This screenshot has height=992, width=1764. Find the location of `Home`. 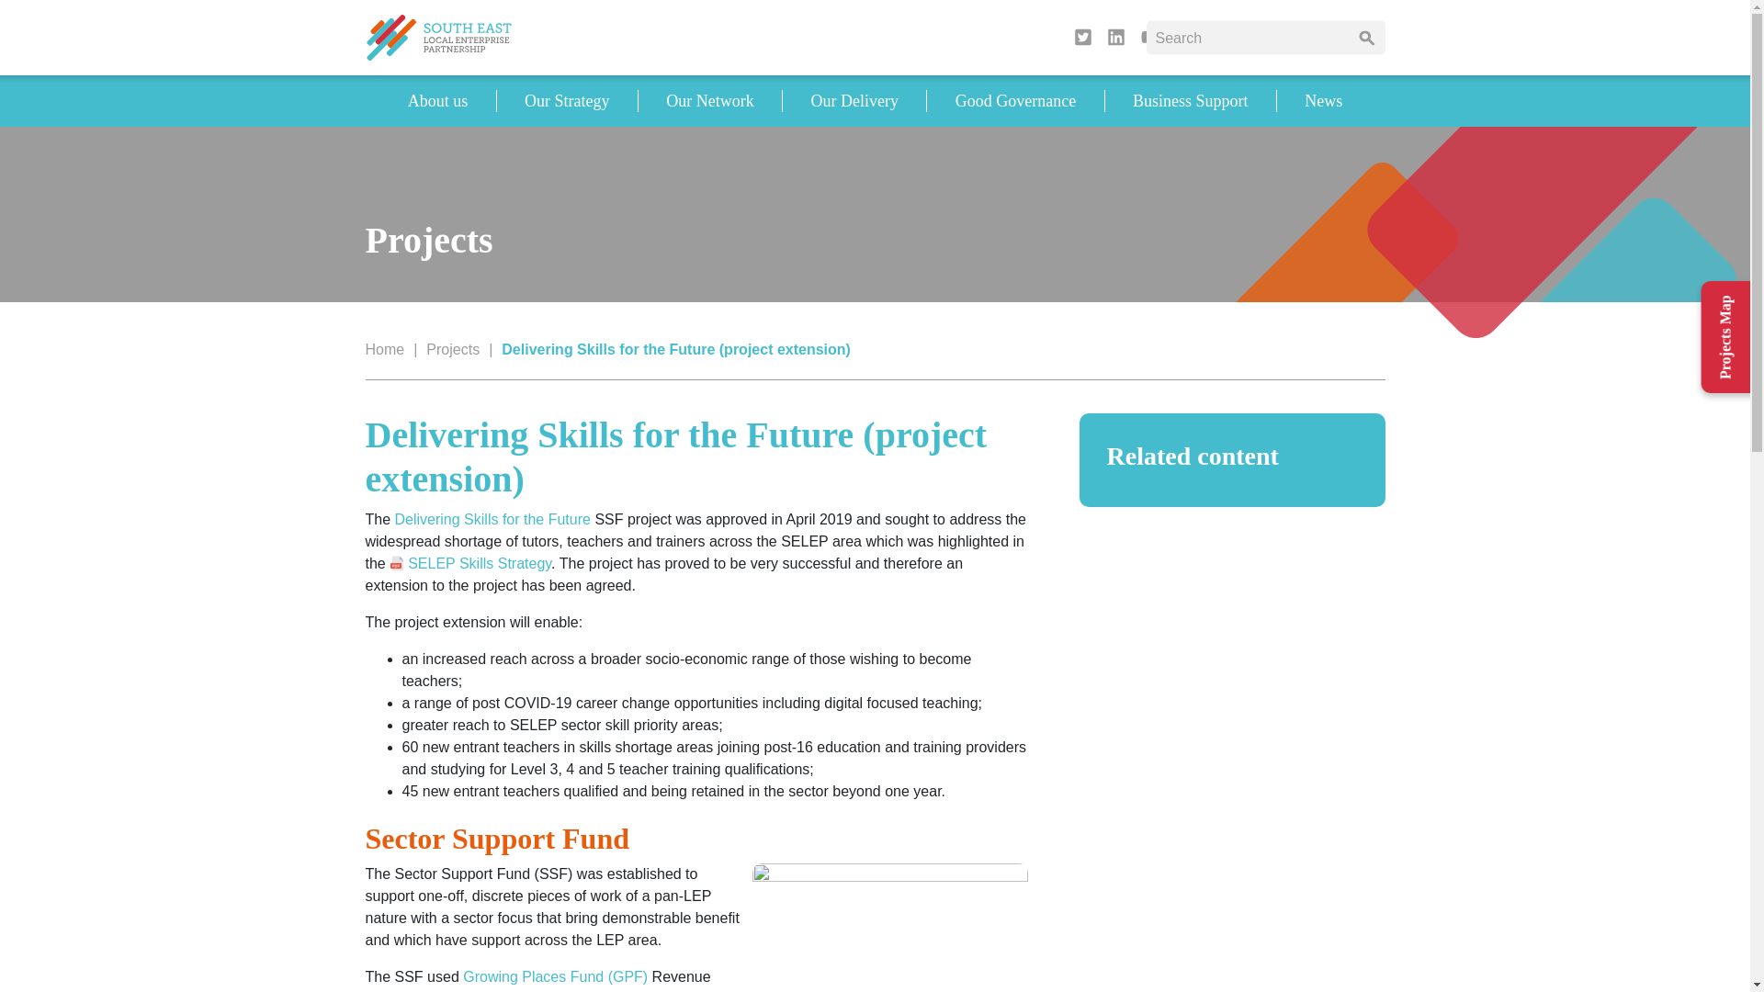

Home is located at coordinates (385, 349).